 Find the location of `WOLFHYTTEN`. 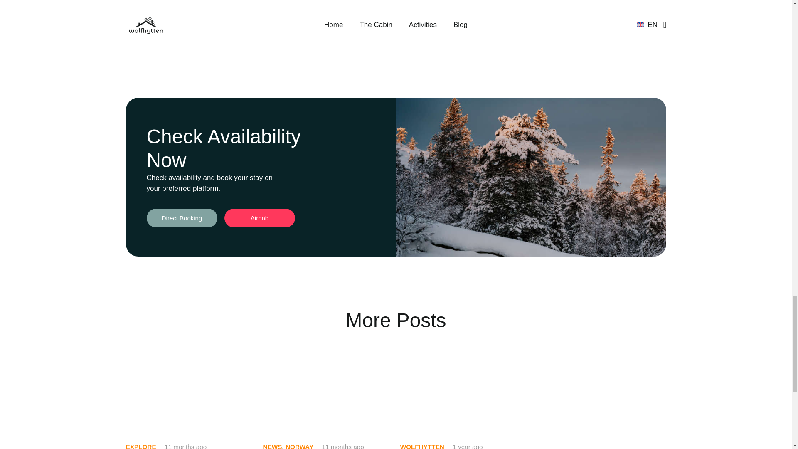

WOLFHYTTEN is located at coordinates (422, 446).